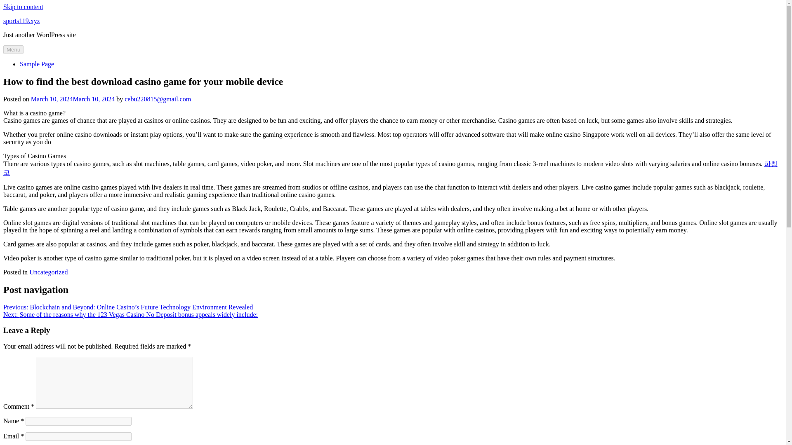 Image resolution: width=792 pixels, height=445 pixels. Describe the element at coordinates (37, 64) in the screenshot. I see `Sample Page` at that location.